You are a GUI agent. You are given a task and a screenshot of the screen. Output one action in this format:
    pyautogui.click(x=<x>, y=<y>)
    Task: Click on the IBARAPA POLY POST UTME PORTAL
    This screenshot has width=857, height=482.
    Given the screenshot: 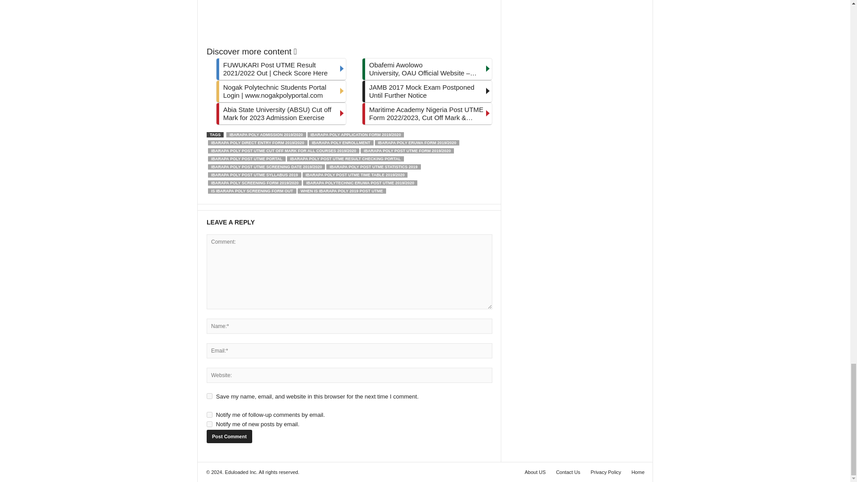 What is the action you would take?
    pyautogui.click(x=246, y=158)
    